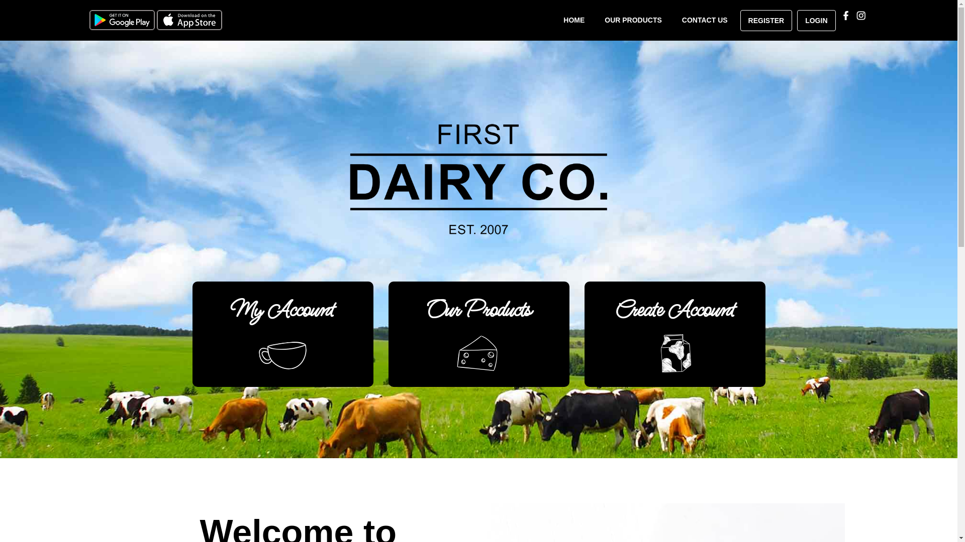  I want to click on CONTACT US, so click(705, 20).